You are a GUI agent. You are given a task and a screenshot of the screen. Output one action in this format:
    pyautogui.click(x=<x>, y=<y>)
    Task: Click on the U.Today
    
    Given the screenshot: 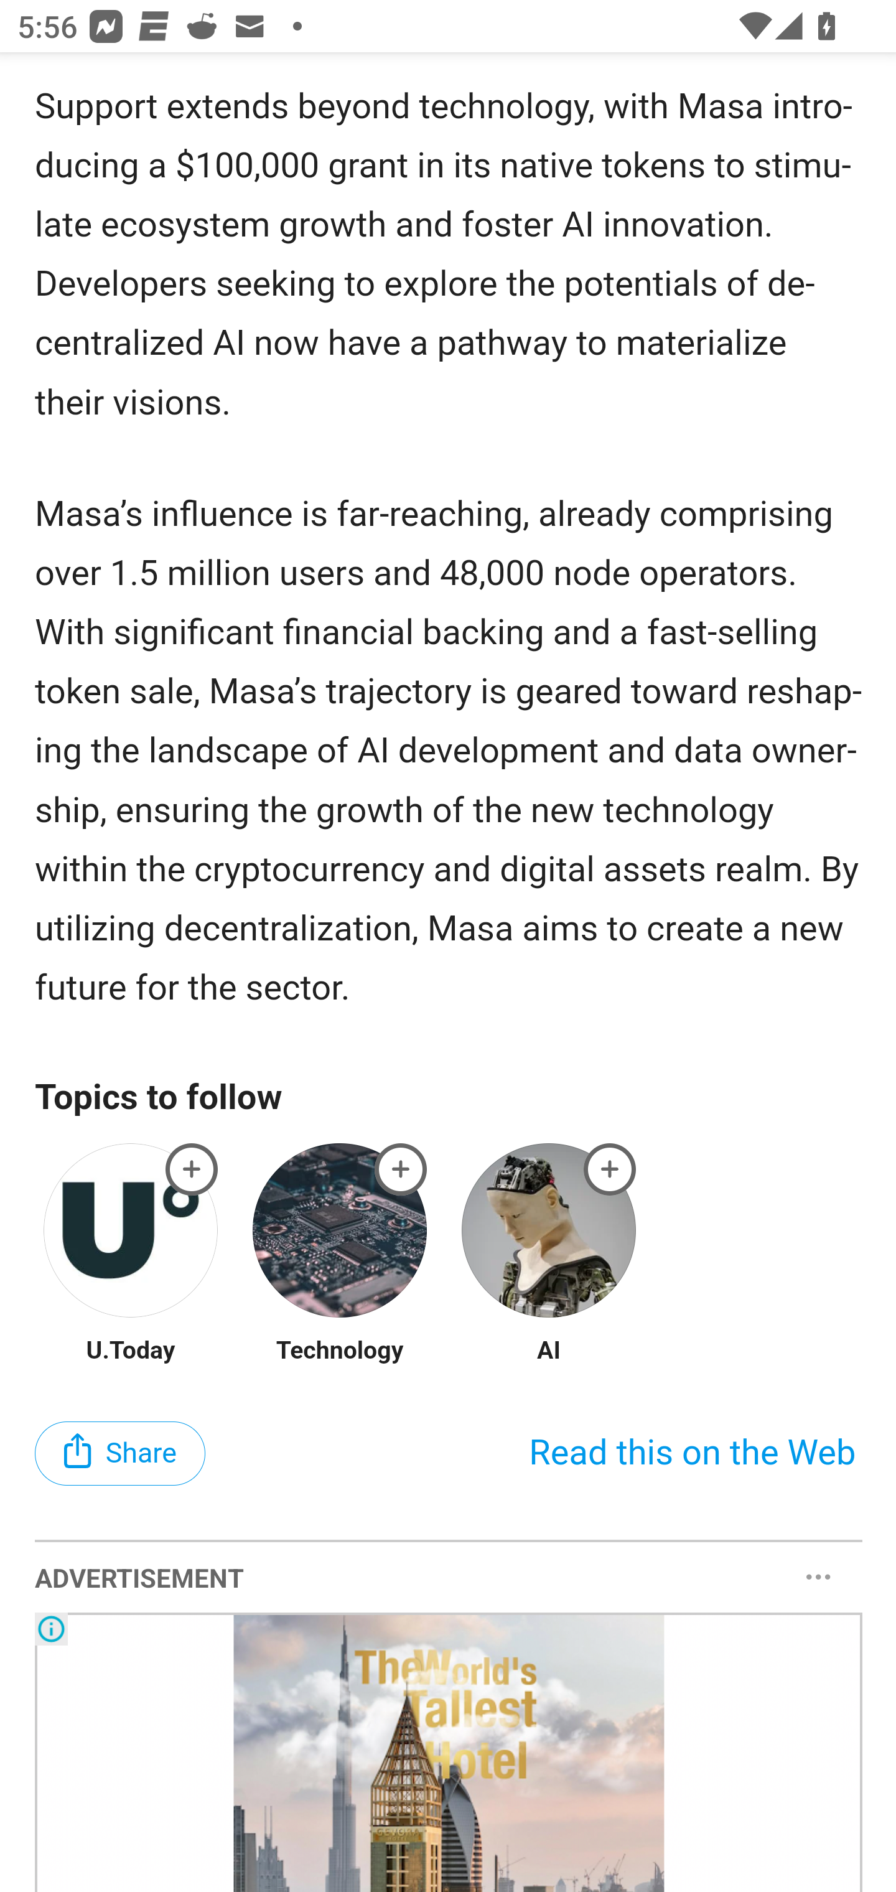 What is the action you would take?
    pyautogui.click(x=130, y=1352)
    